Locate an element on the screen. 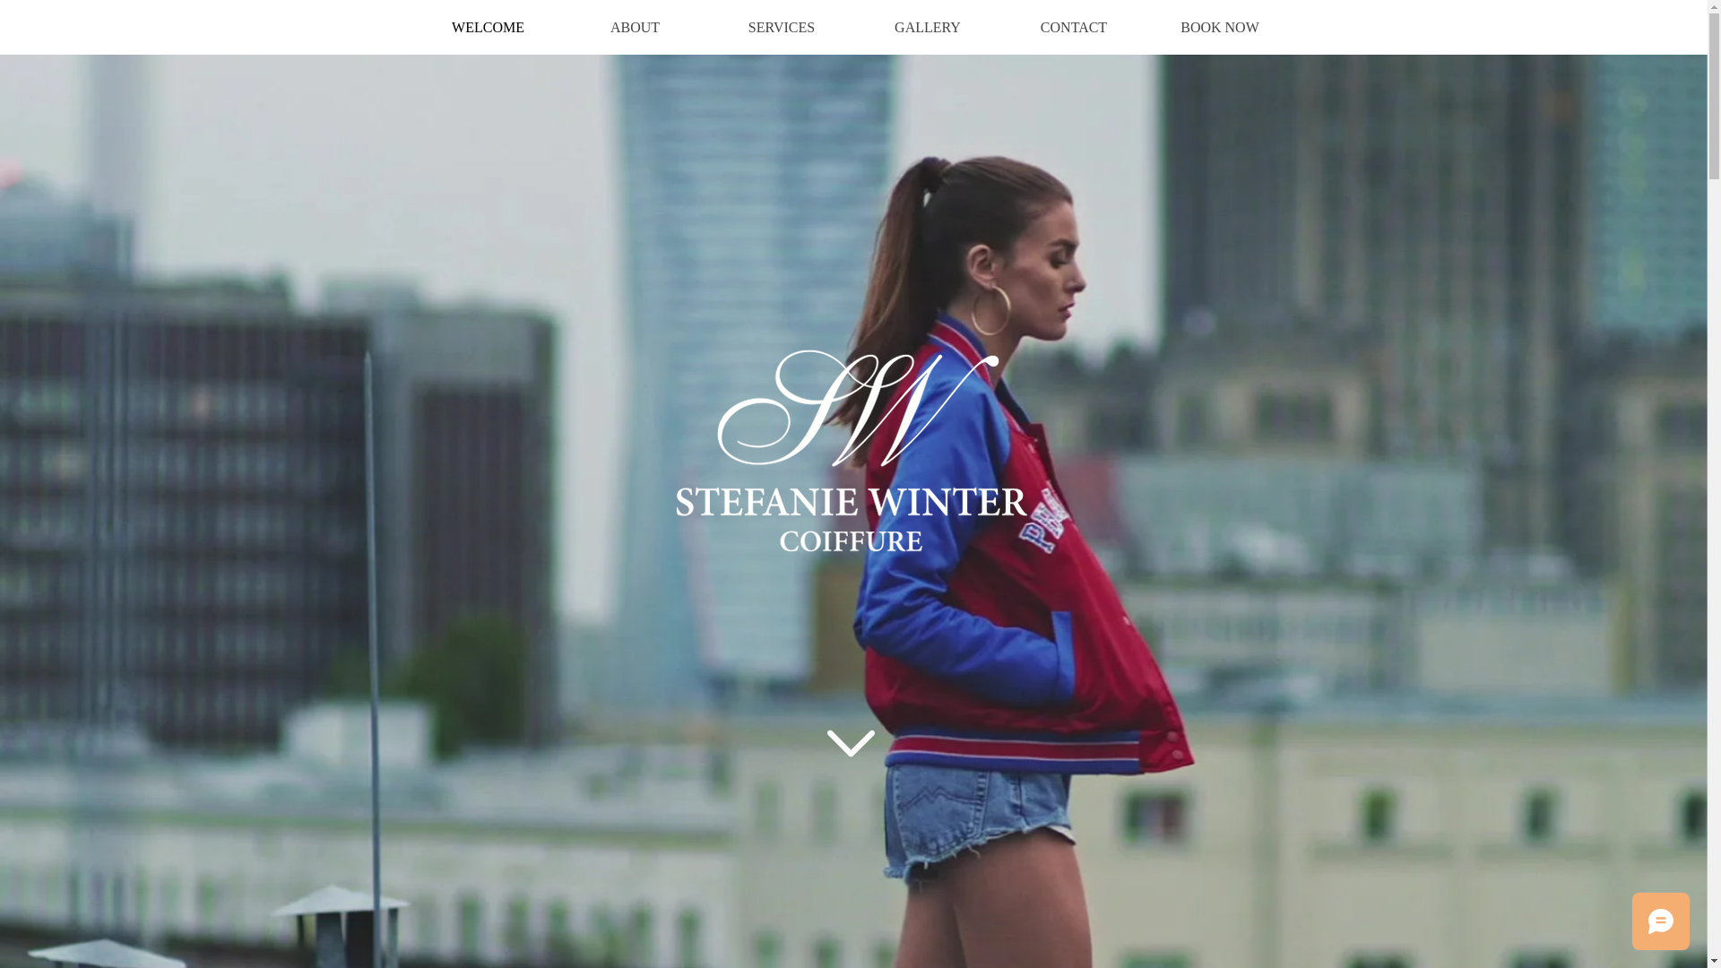  BOOK NOW is located at coordinates (1221, 27).